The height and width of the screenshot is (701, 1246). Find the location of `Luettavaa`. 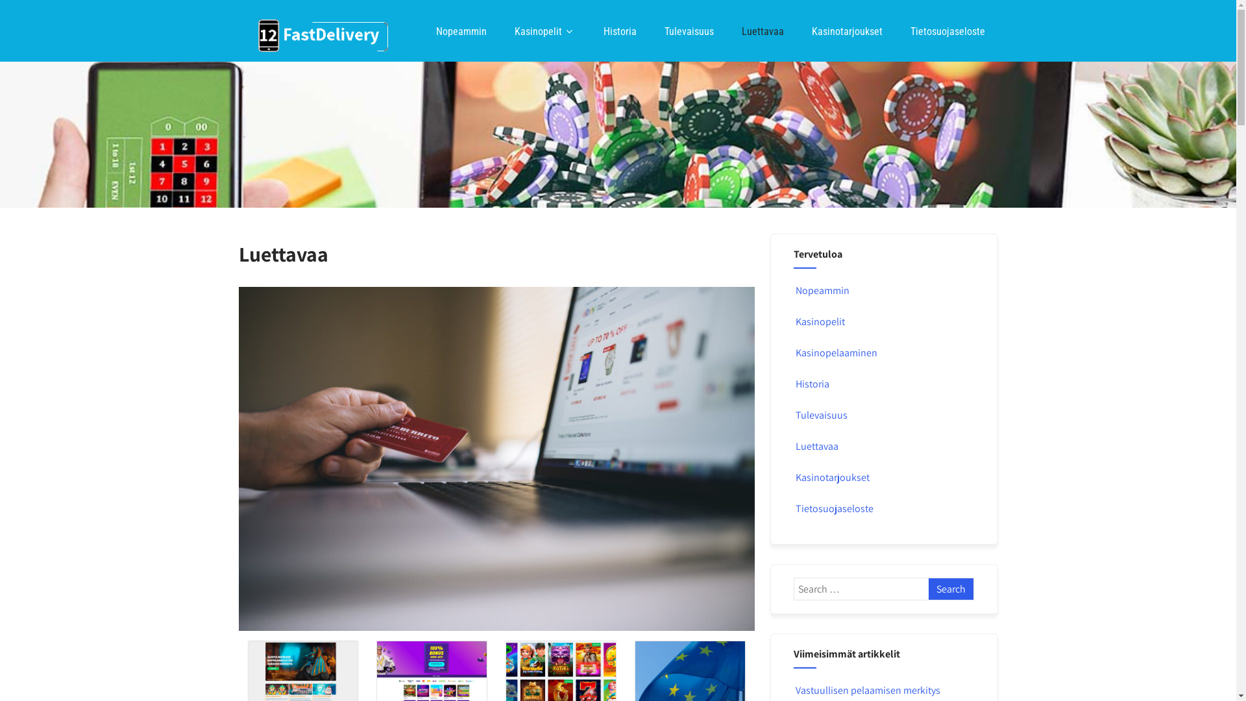

Luettavaa is located at coordinates (762, 32).